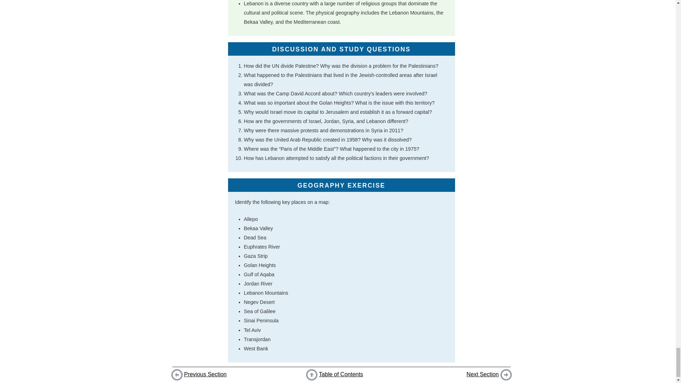  What do you see at coordinates (205, 374) in the screenshot?
I see `Previous Section` at bounding box center [205, 374].